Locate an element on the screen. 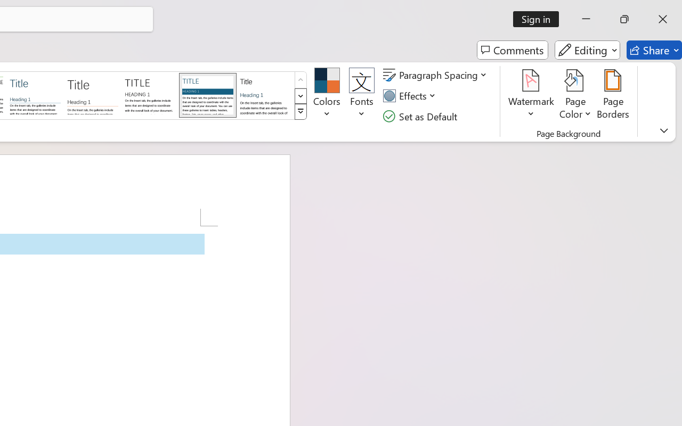 This screenshot has width=682, height=426. Effects is located at coordinates (411, 96).